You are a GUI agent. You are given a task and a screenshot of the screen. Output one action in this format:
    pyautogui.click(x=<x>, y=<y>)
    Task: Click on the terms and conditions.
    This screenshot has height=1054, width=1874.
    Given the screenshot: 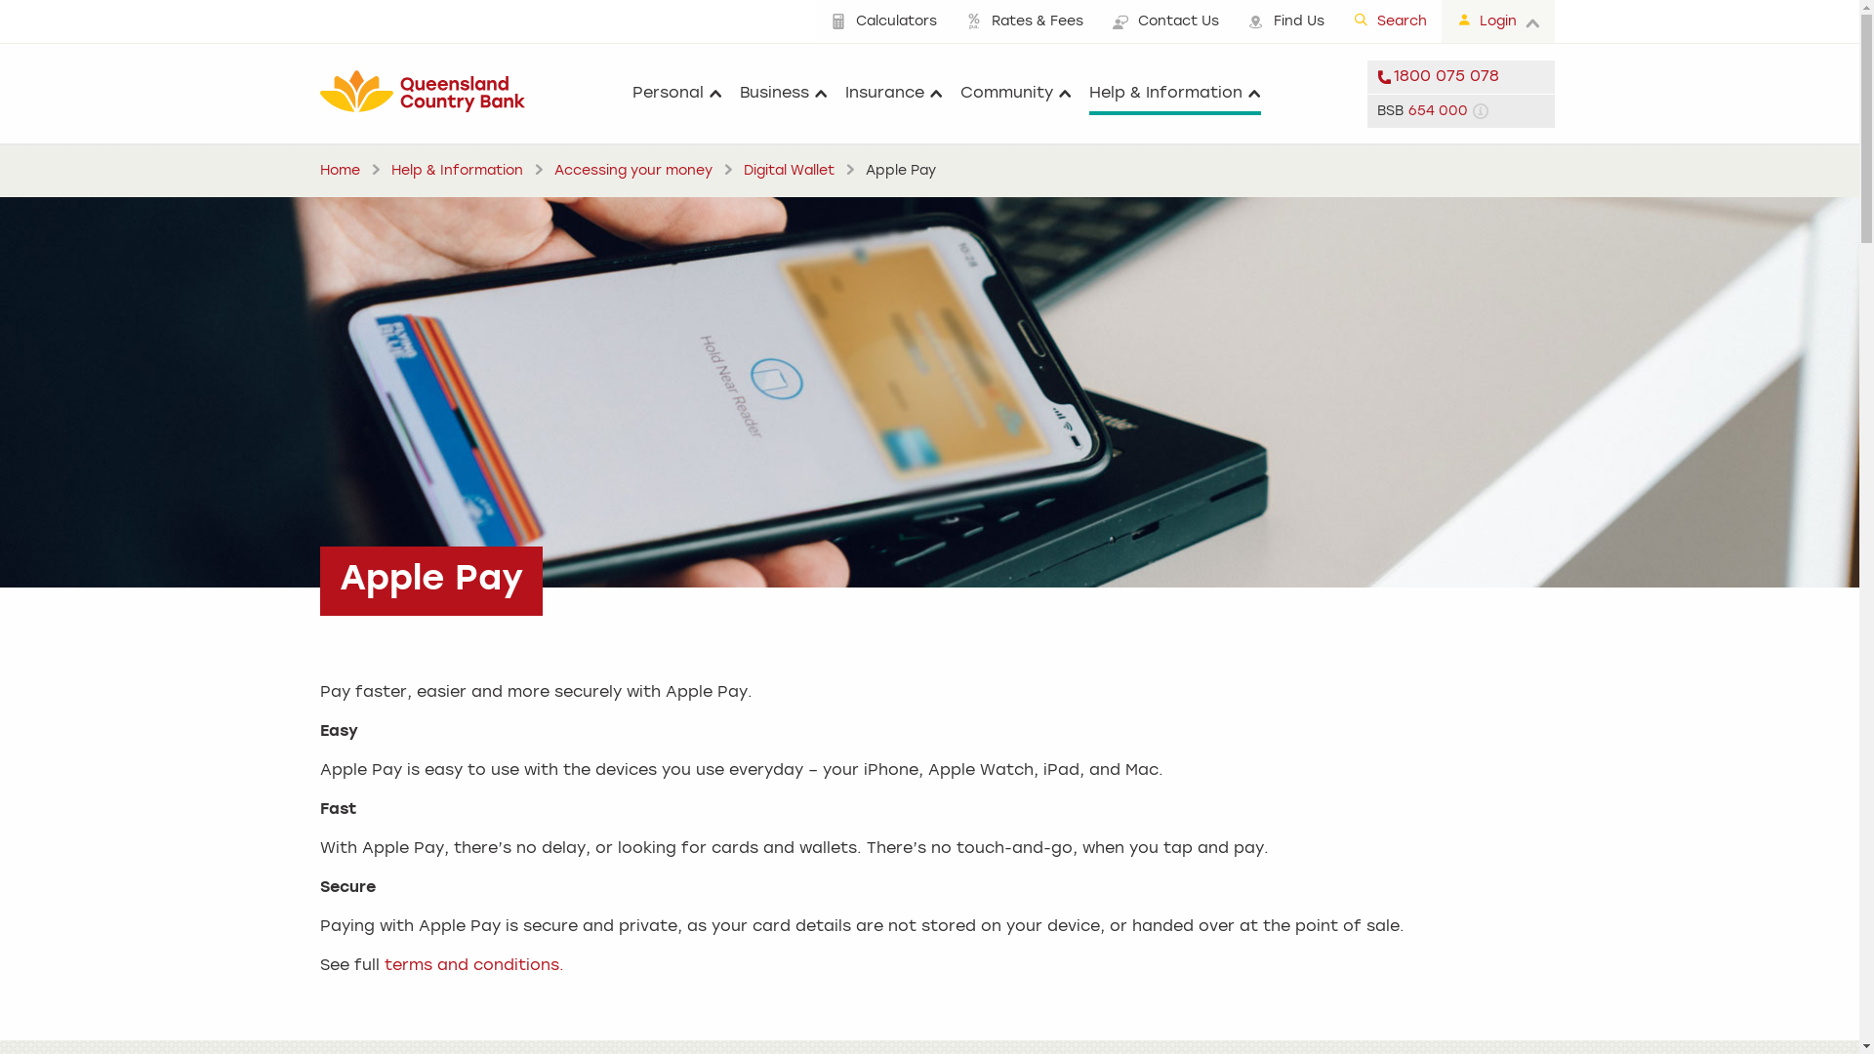 What is the action you would take?
    pyautogui.click(x=474, y=966)
    